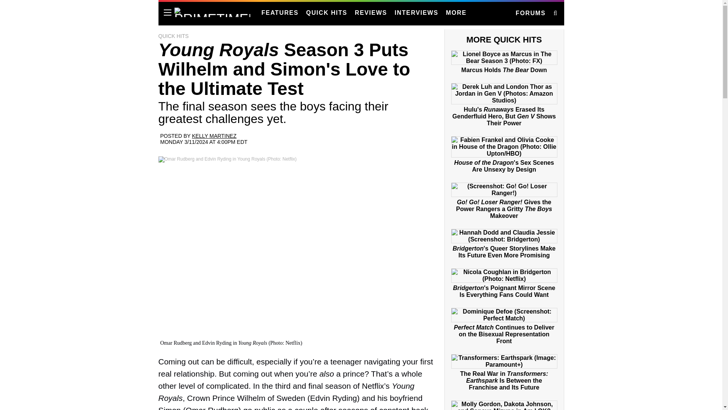 Image resolution: width=728 pixels, height=410 pixels. What do you see at coordinates (326, 13) in the screenshot?
I see `QUICK HITS` at bounding box center [326, 13].